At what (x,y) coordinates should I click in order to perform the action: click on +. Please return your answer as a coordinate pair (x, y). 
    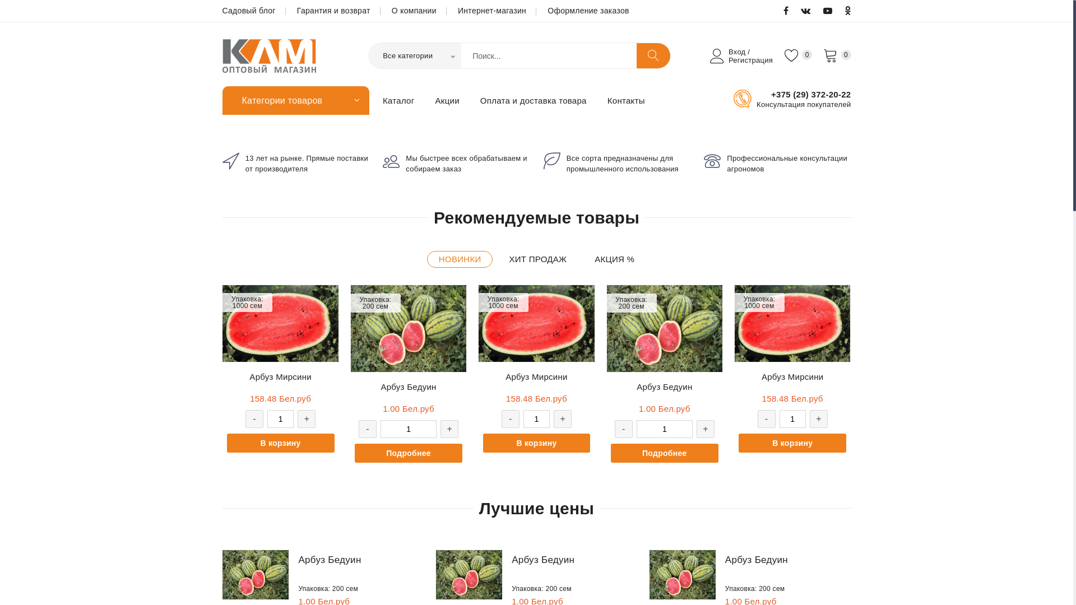
    Looking at the image, I should click on (307, 419).